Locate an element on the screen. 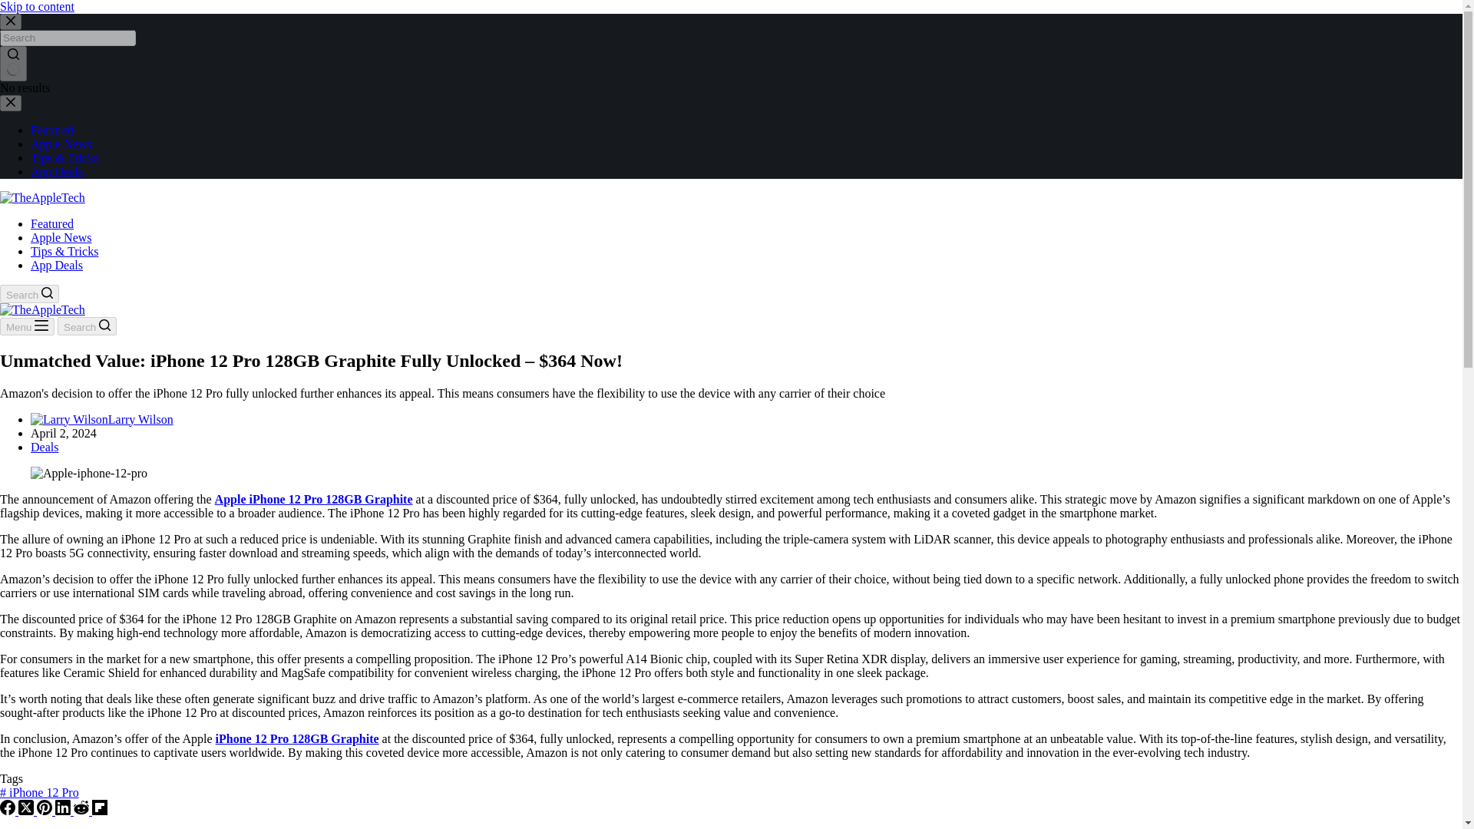 The width and height of the screenshot is (1474, 829). Search is located at coordinates (86, 325).